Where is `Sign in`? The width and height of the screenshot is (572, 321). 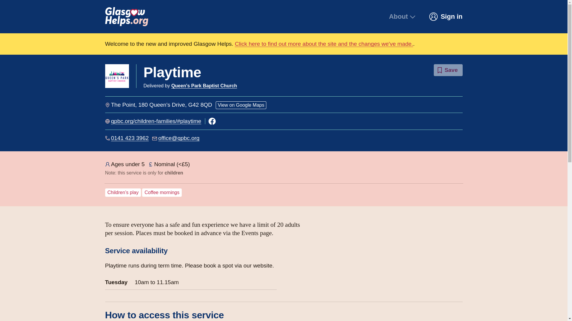 Sign in is located at coordinates (446, 17).